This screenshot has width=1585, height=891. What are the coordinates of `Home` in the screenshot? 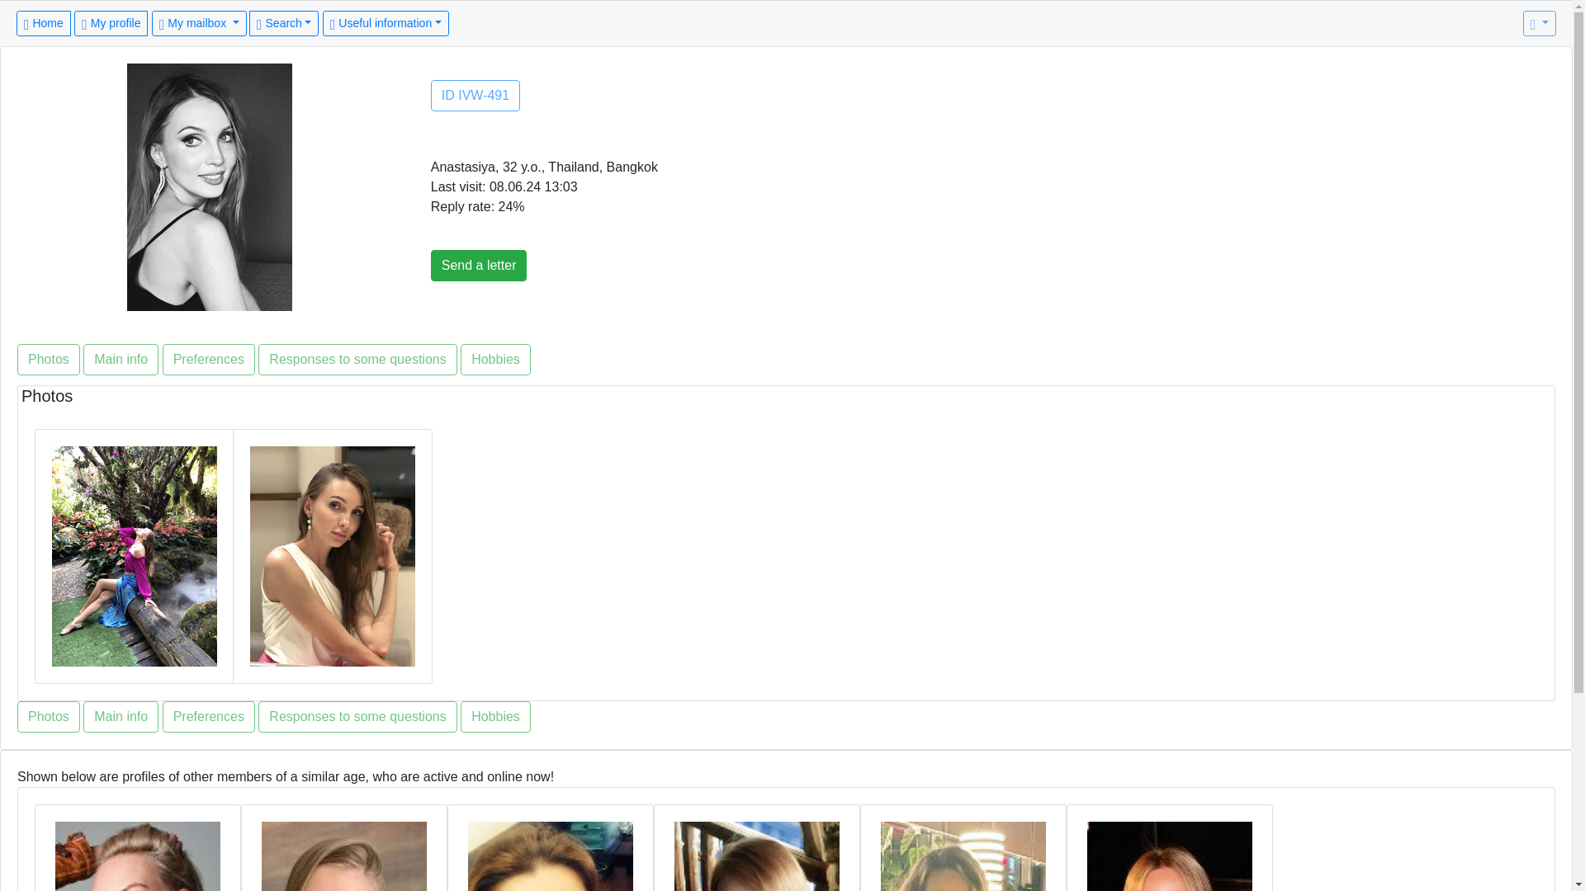 It's located at (43, 23).